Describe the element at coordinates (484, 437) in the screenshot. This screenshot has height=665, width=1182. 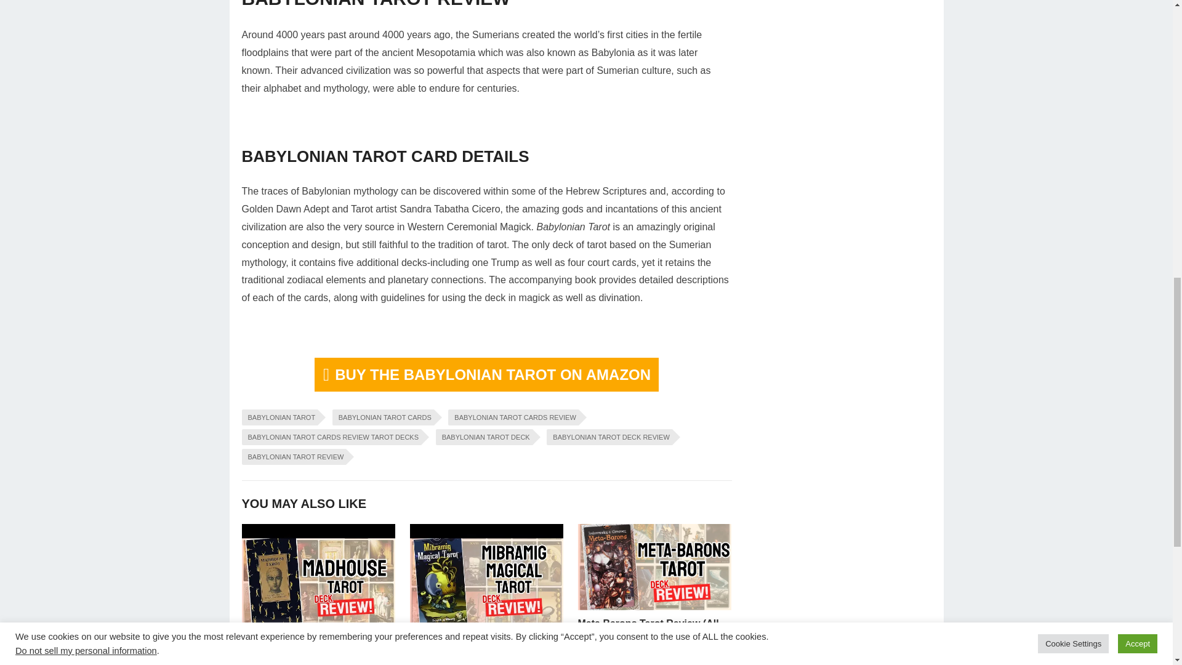
I see `BABYLONIAN TAROT DECK` at that location.